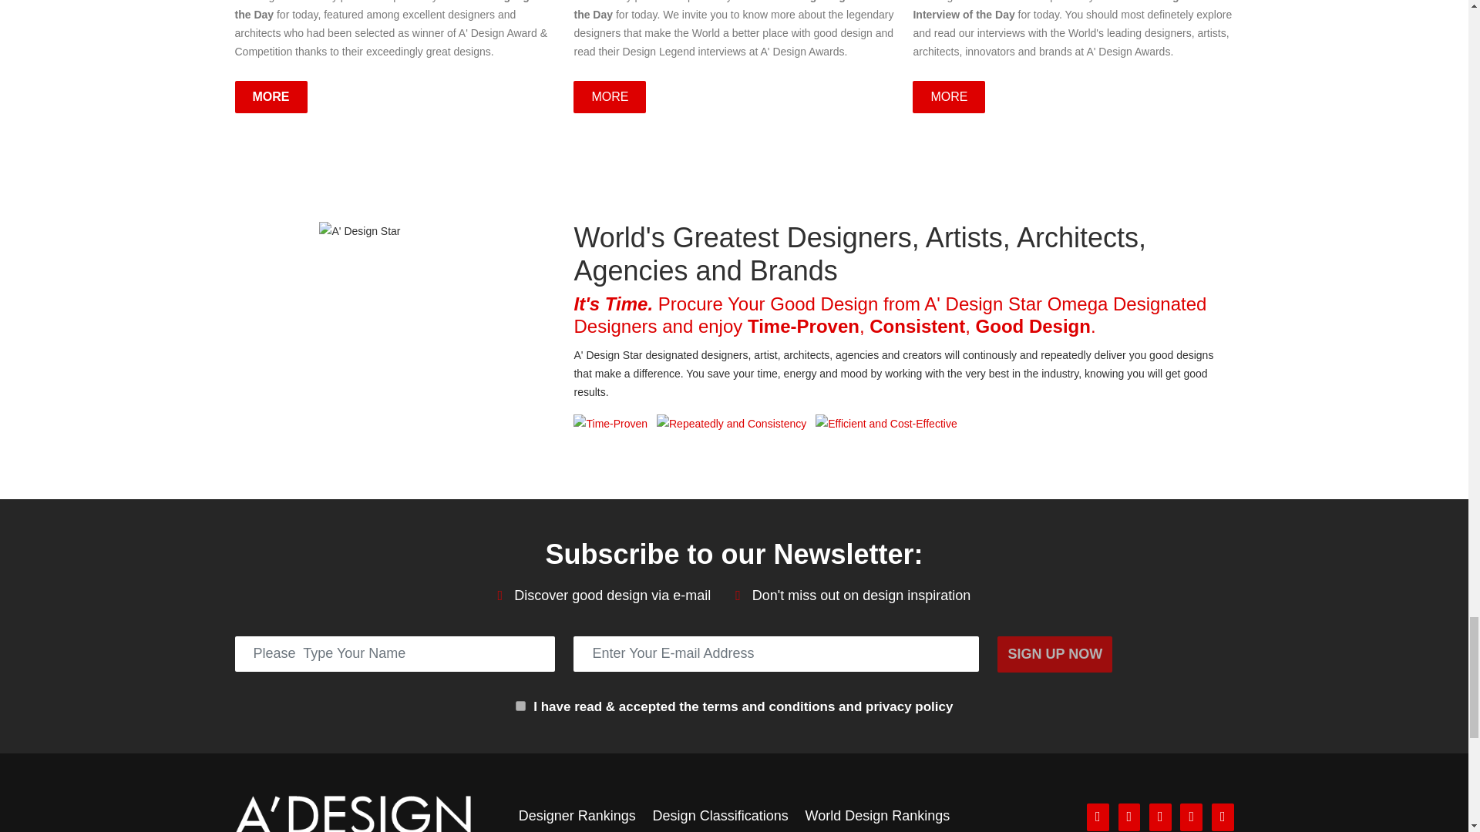 The width and height of the screenshot is (1480, 832). Describe the element at coordinates (520, 706) in the screenshot. I see `on` at that location.